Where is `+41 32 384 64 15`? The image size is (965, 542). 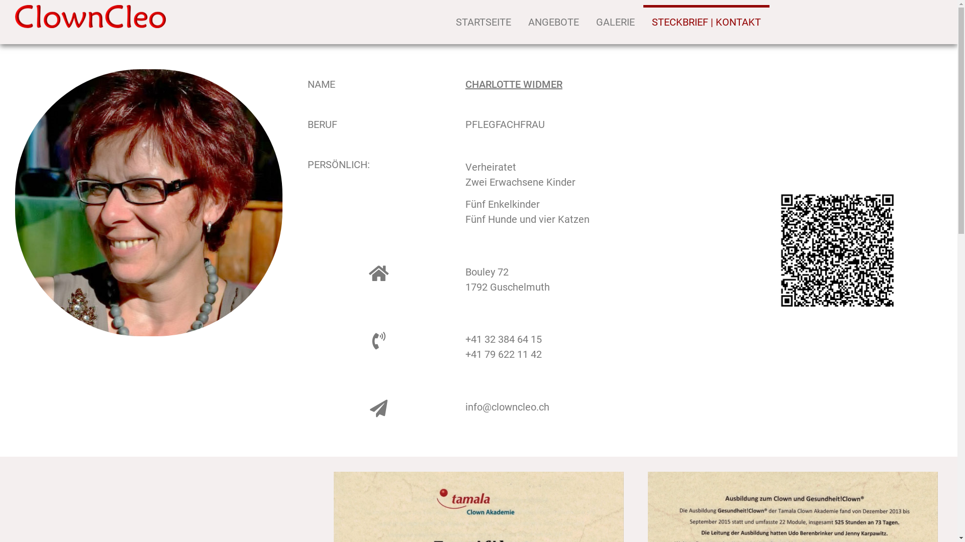 +41 32 384 64 15 is located at coordinates (504, 339).